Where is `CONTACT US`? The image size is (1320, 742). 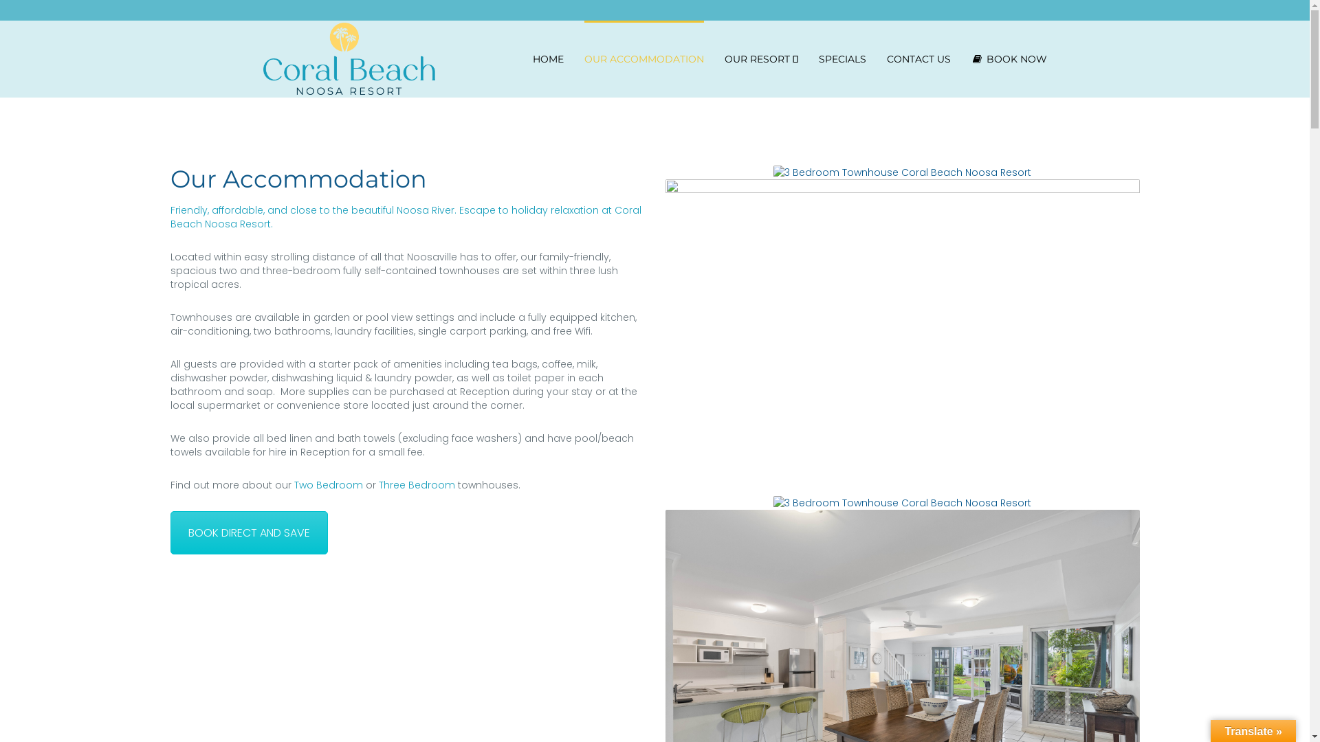 CONTACT US is located at coordinates (918, 59).